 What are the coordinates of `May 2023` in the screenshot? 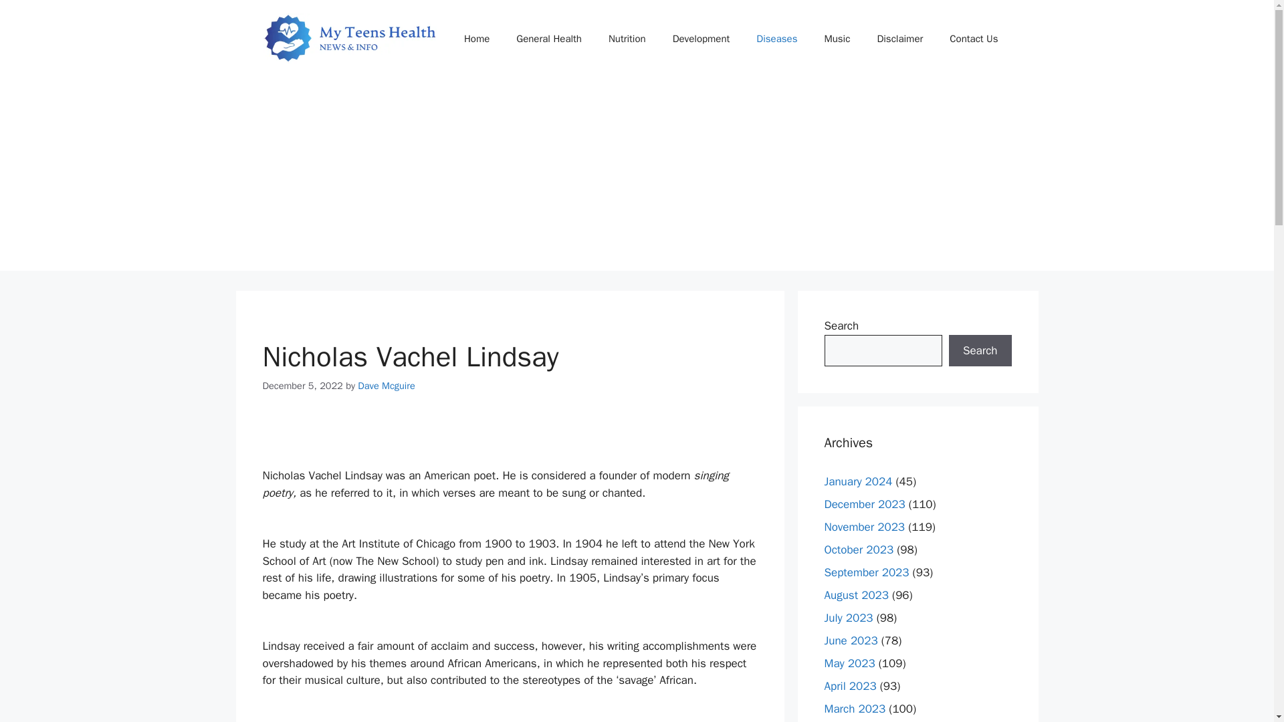 It's located at (849, 663).